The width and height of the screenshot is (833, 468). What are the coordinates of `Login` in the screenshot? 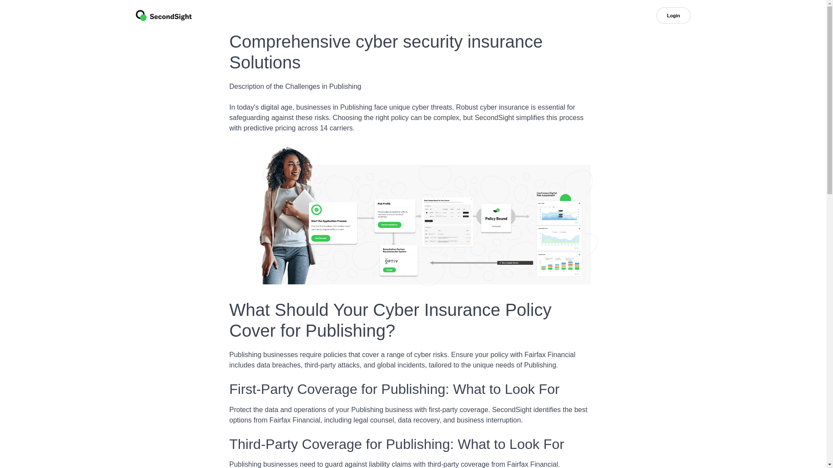 It's located at (673, 16).